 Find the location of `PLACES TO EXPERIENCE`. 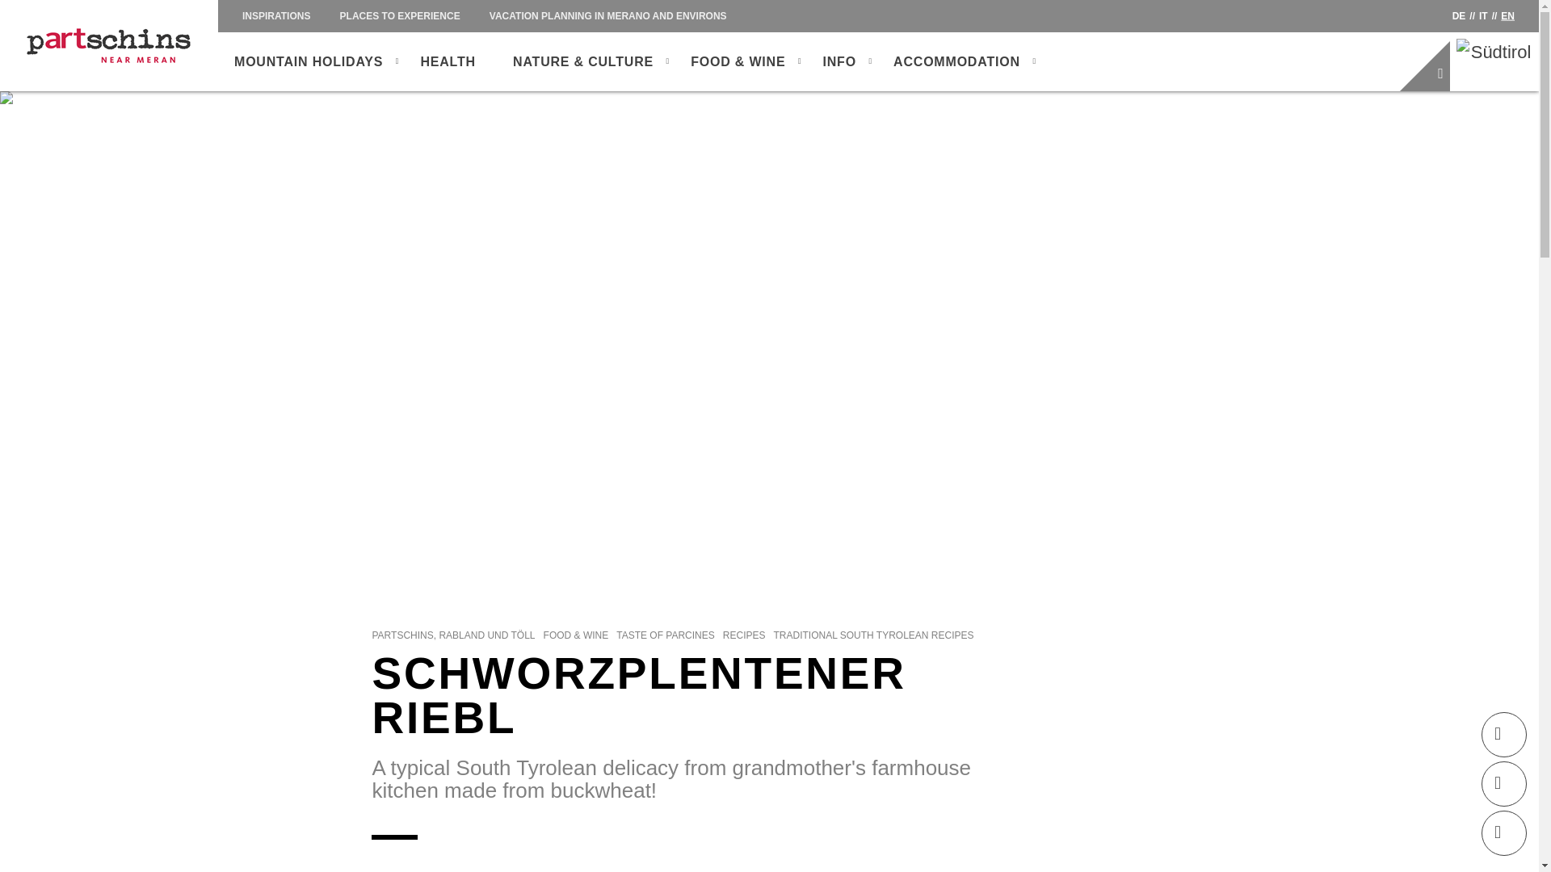

PLACES TO EXPERIENCE is located at coordinates (400, 16).